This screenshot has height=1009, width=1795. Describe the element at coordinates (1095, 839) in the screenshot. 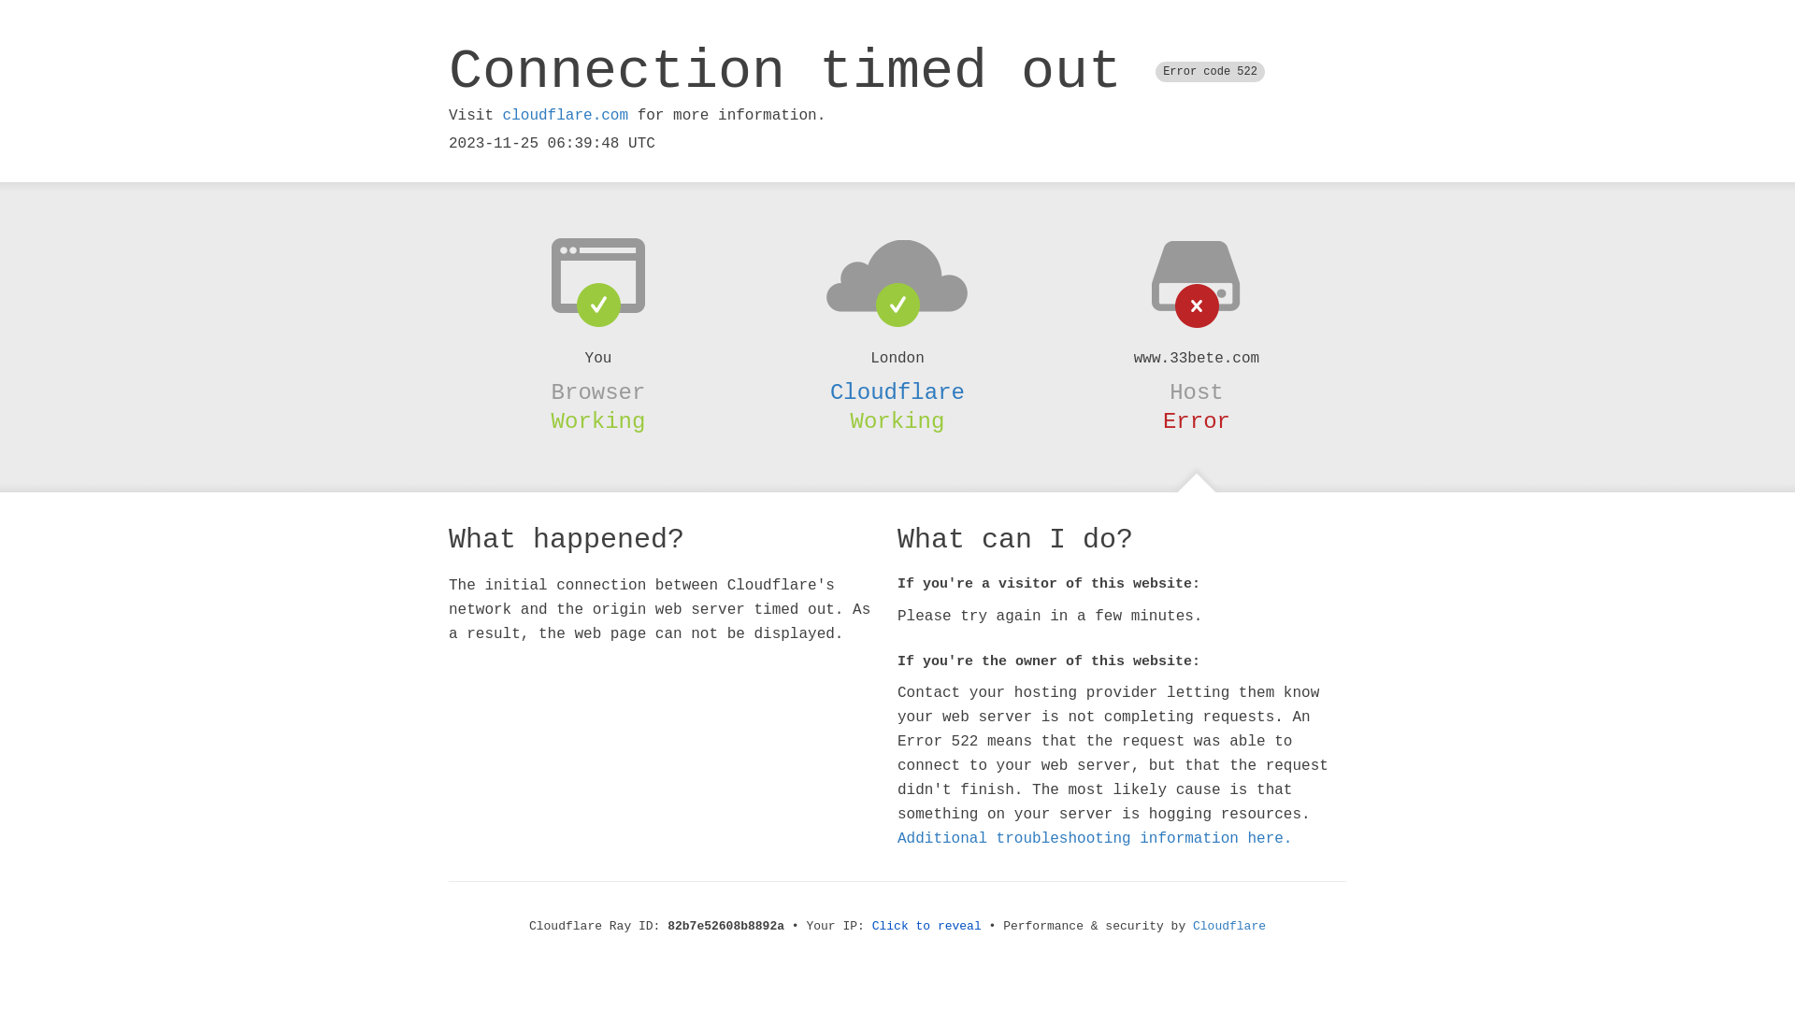

I see `Additional troubleshooting information here.` at that location.